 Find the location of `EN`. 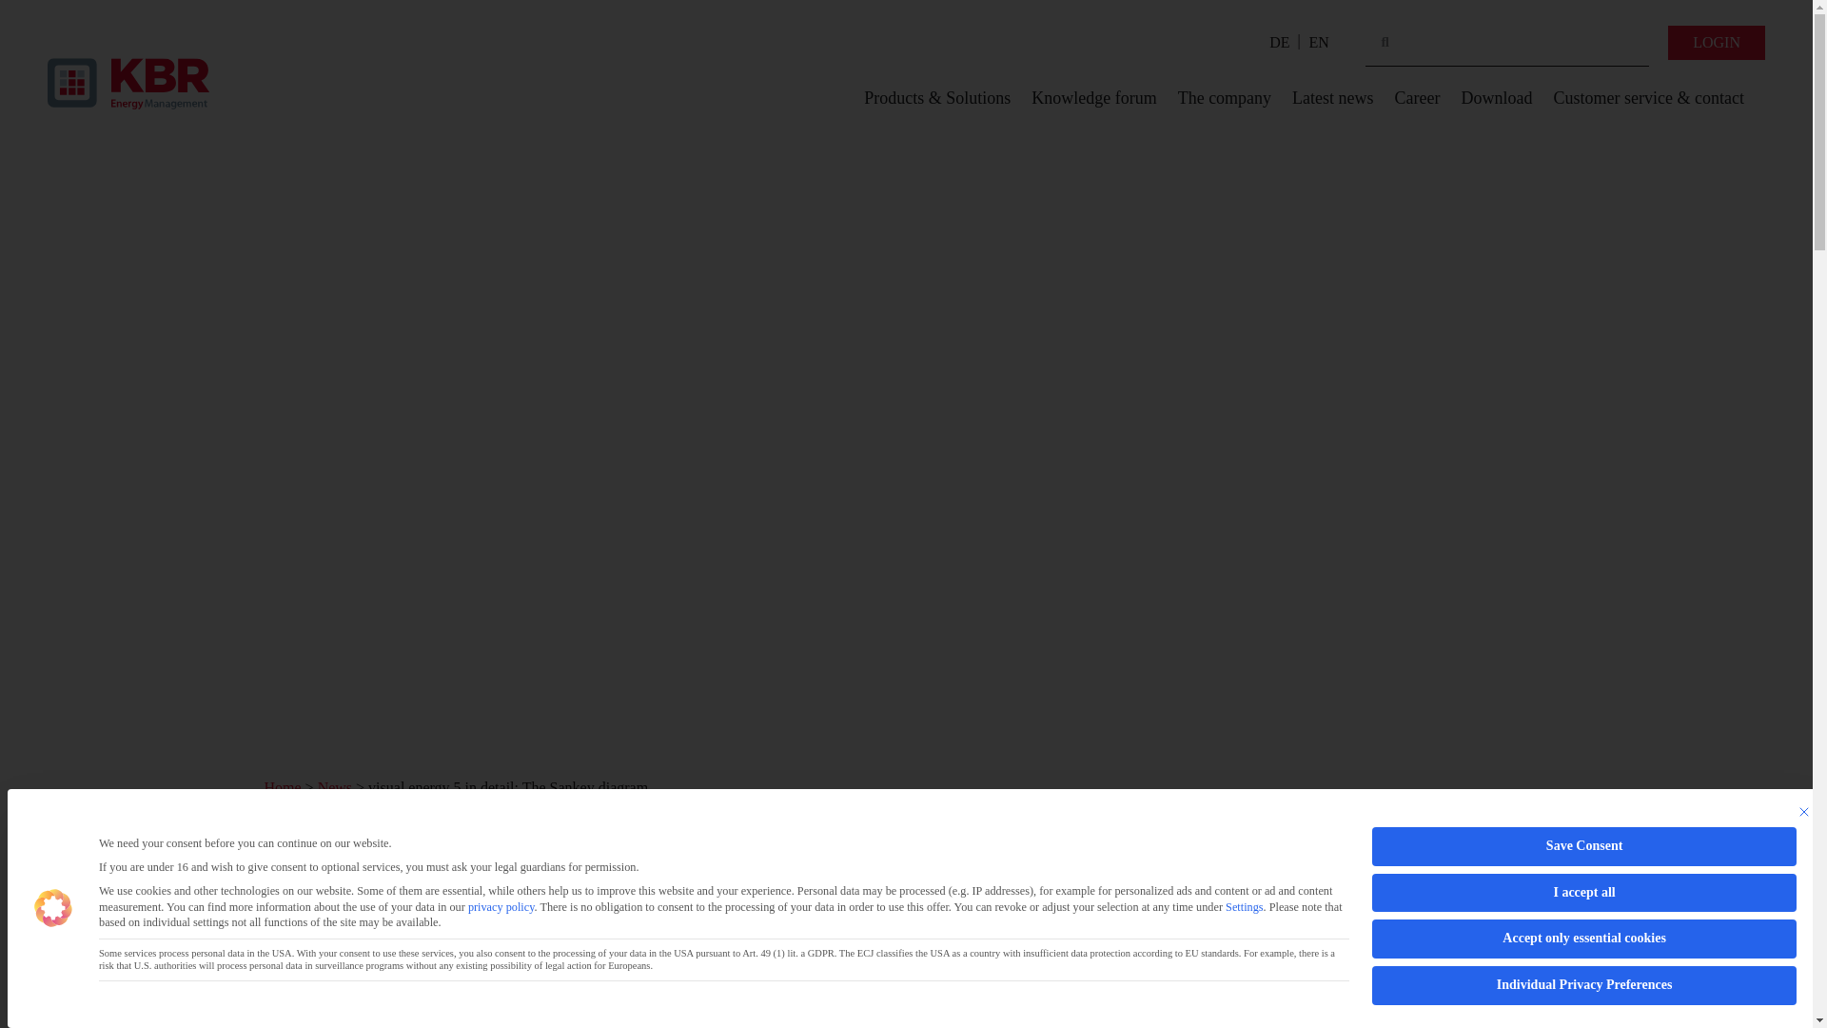

EN is located at coordinates (1319, 43).